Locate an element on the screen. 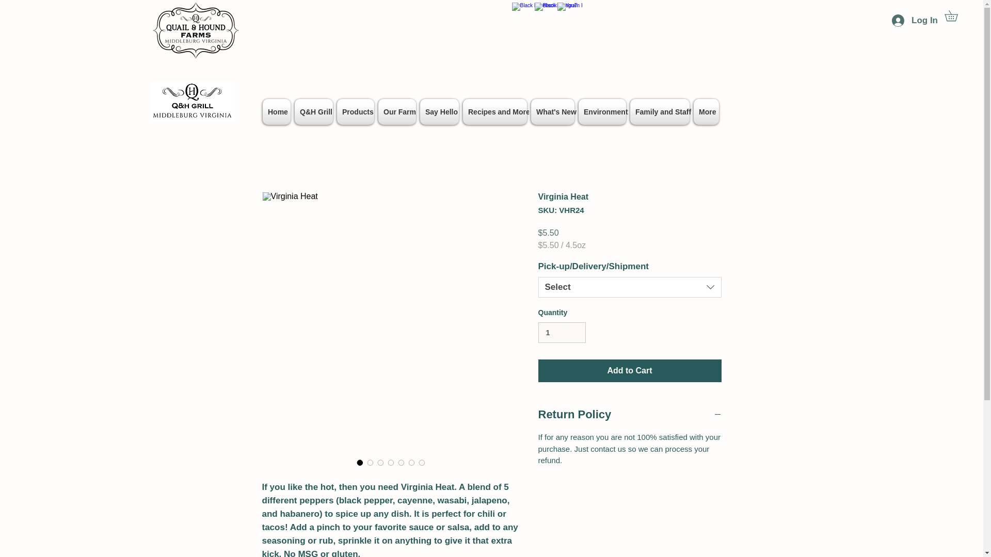 This screenshot has width=991, height=557. What's New is located at coordinates (553, 111).